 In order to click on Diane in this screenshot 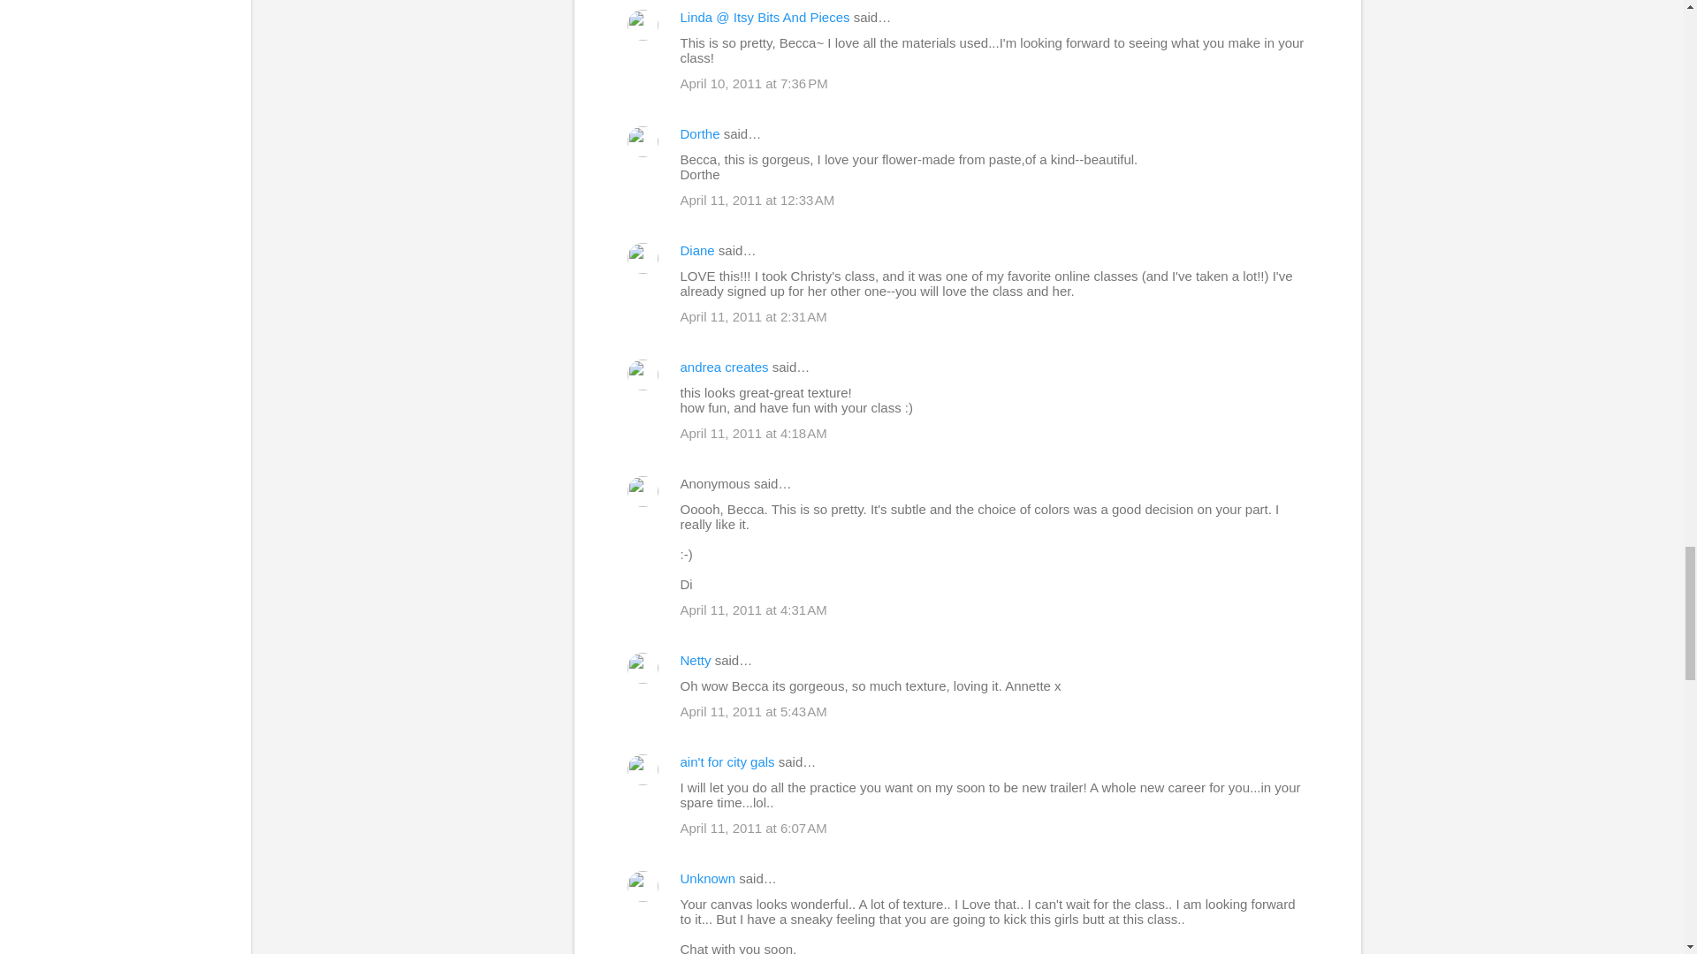, I will do `click(696, 250)`.